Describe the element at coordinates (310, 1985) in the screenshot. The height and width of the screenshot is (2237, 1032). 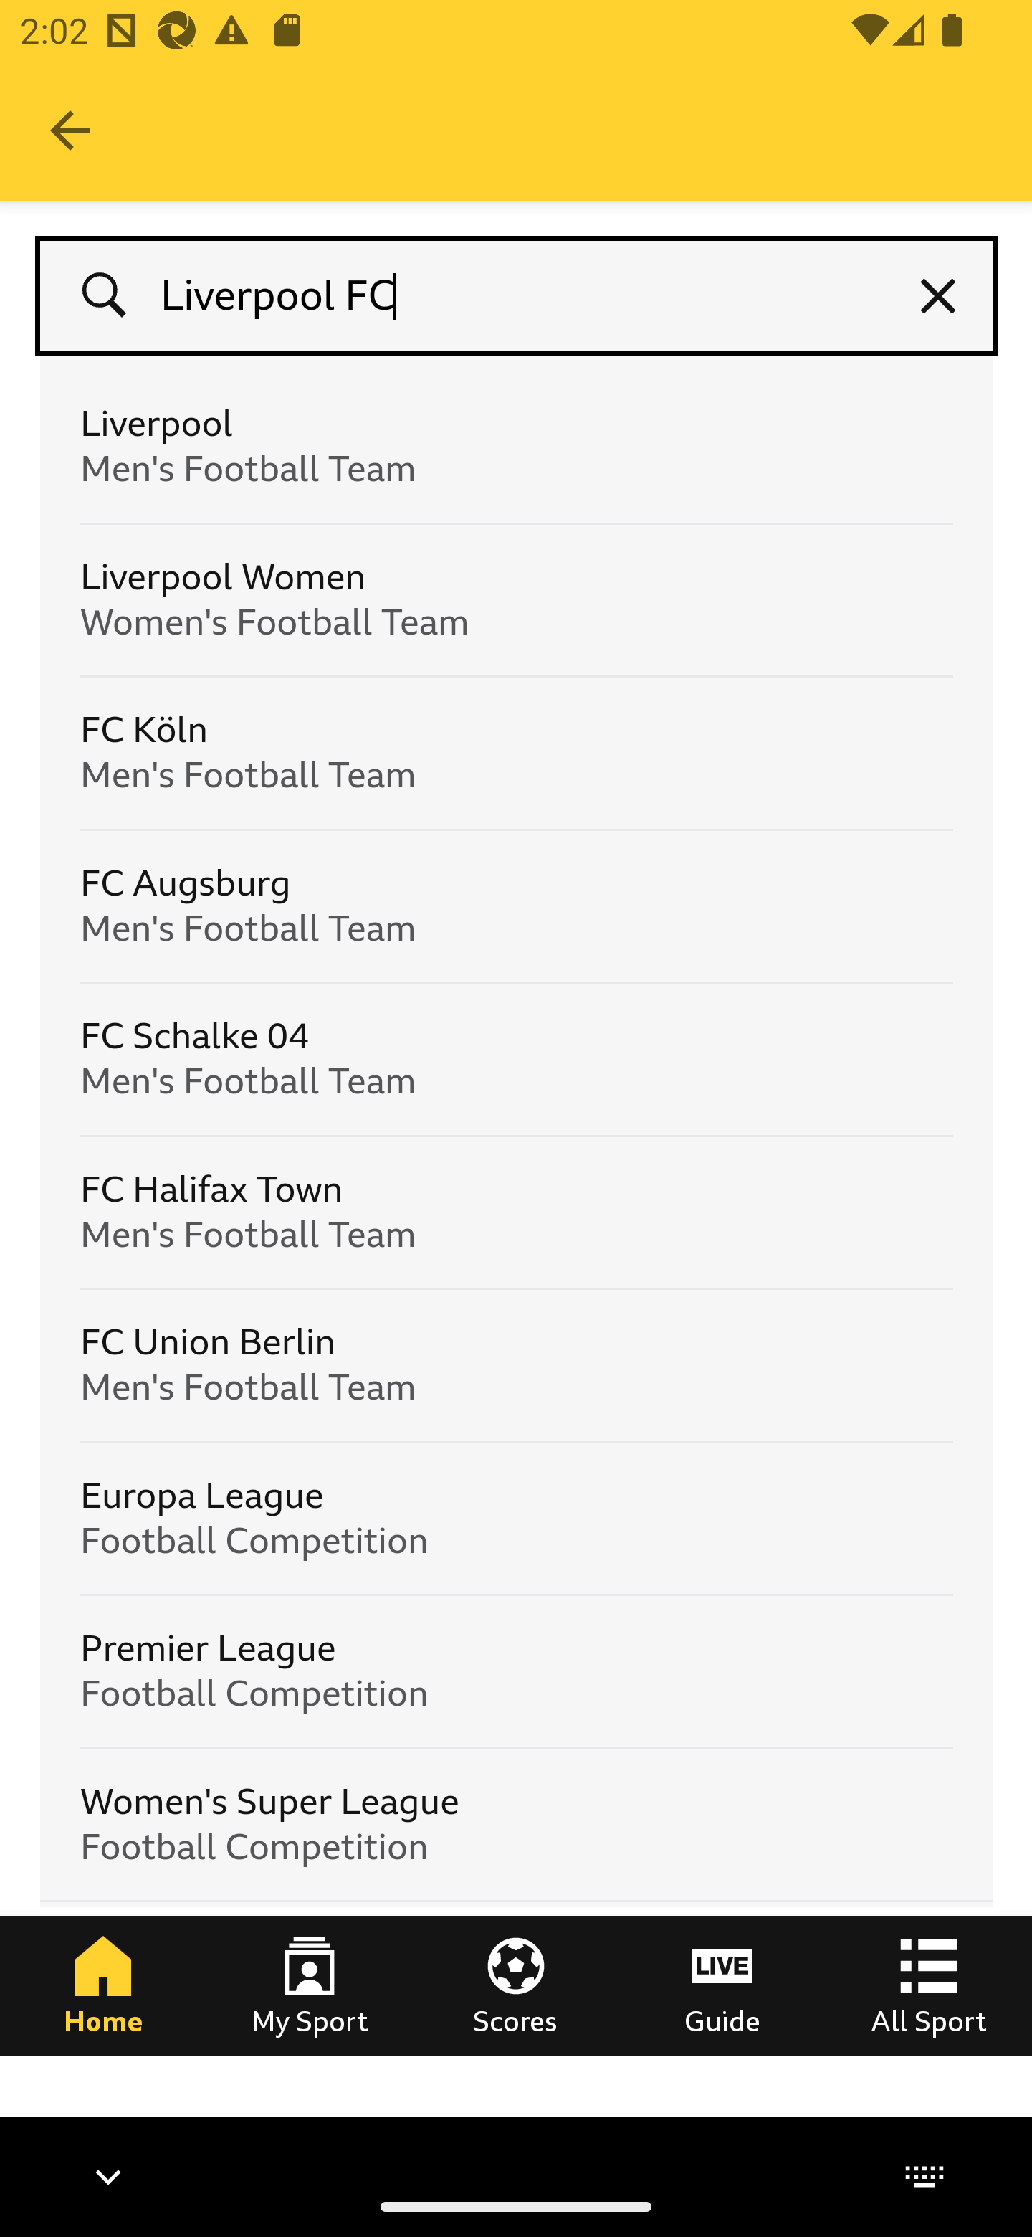
I see `My Sport` at that location.